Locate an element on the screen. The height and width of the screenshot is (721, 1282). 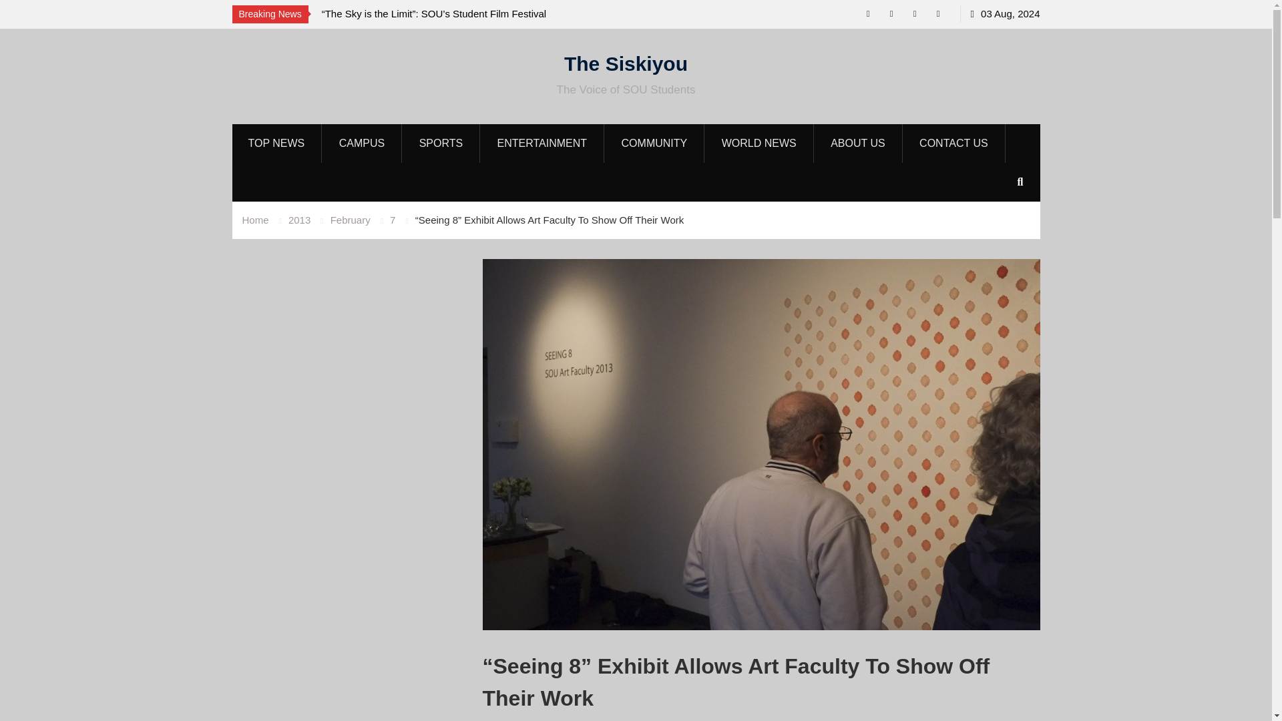
TOP NEWS is located at coordinates (276, 143).